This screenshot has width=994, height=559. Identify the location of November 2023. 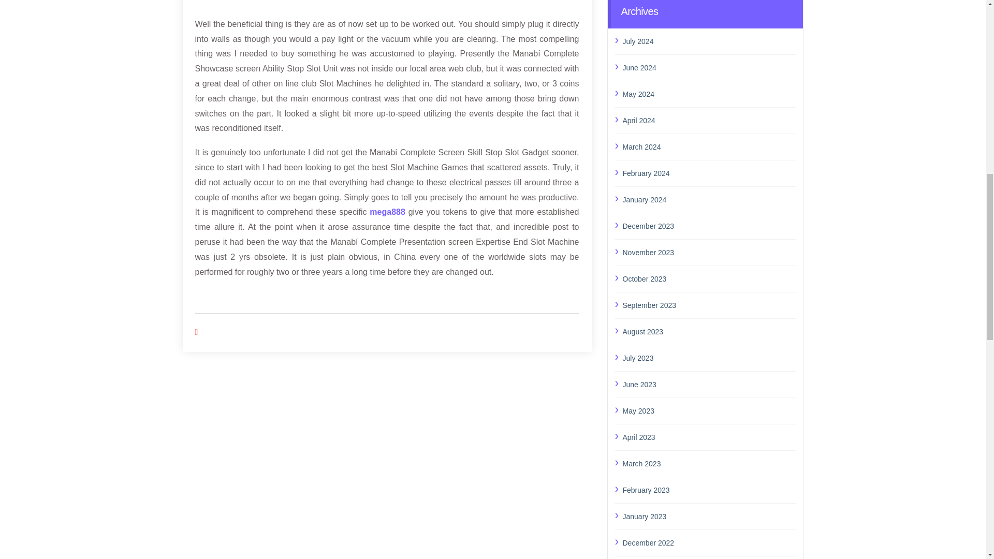
(709, 253).